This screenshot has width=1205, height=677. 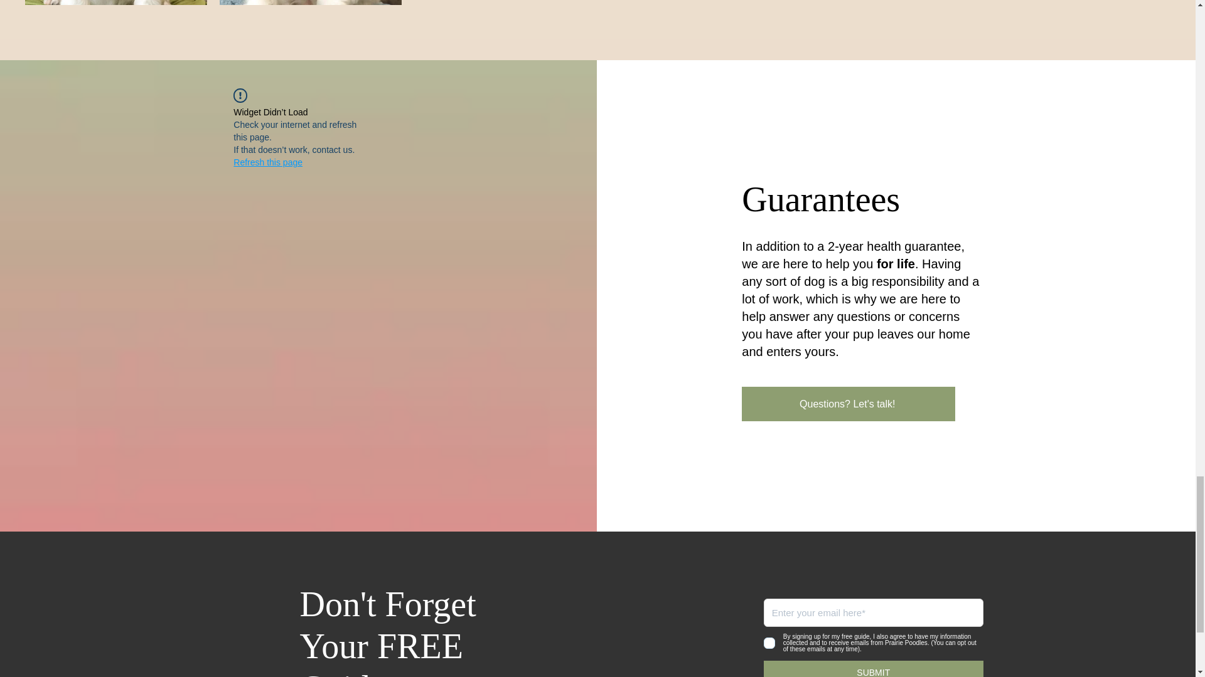 I want to click on Refresh this page, so click(x=267, y=162).